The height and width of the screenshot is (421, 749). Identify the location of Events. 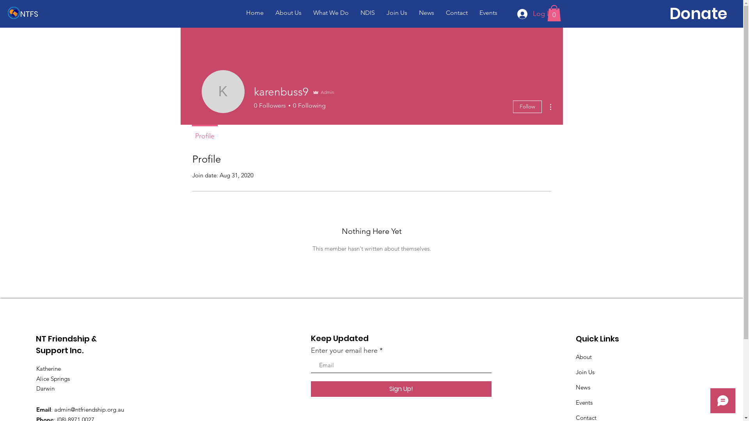
(488, 12).